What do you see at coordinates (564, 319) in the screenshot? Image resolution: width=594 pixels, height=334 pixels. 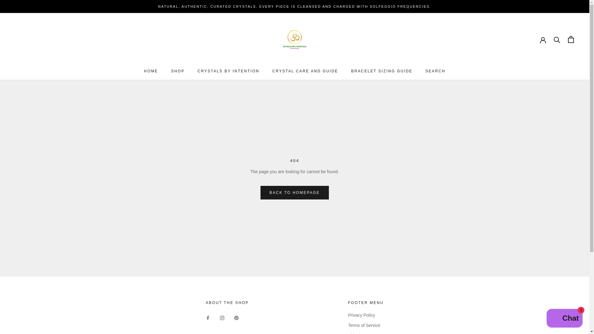 I see `Privacy Policy` at bounding box center [564, 319].